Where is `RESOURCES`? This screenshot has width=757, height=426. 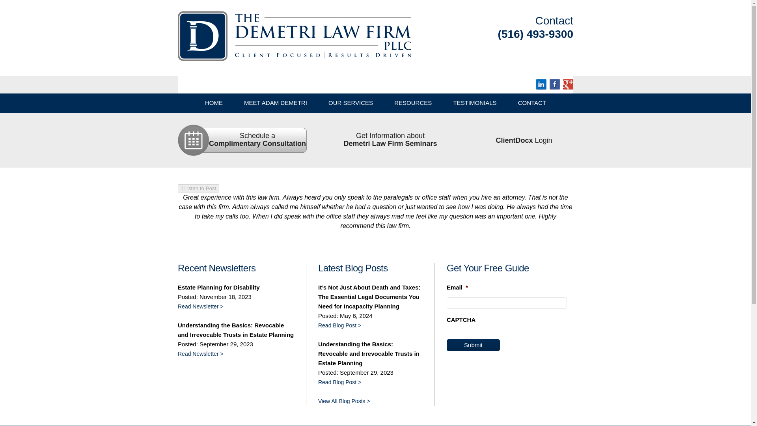
RESOURCES is located at coordinates (214, 103).